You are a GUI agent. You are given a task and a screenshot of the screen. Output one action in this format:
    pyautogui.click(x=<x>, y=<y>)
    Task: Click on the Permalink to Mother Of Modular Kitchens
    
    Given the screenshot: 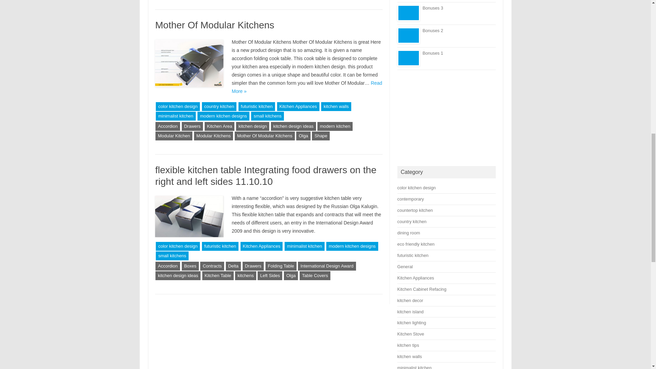 What is the action you would take?
    pyautogui.click(x=215, y=25)
    